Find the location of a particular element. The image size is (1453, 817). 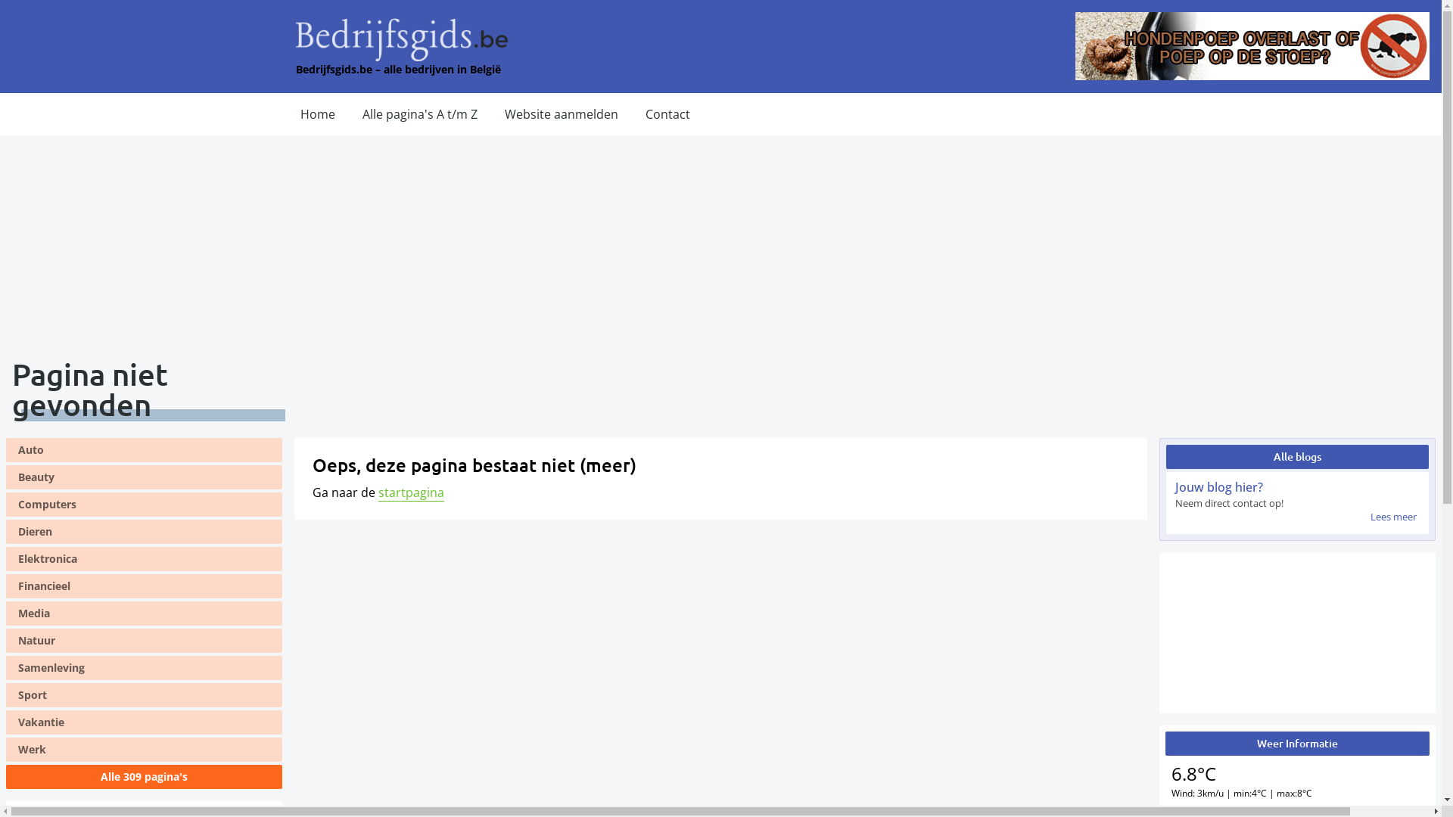

Contact is located at coordinates (667, 114).